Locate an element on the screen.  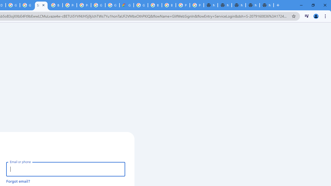
Browse Chrome as a guest - Computer - Google Chrome Help is located at coordinates (155, 5).